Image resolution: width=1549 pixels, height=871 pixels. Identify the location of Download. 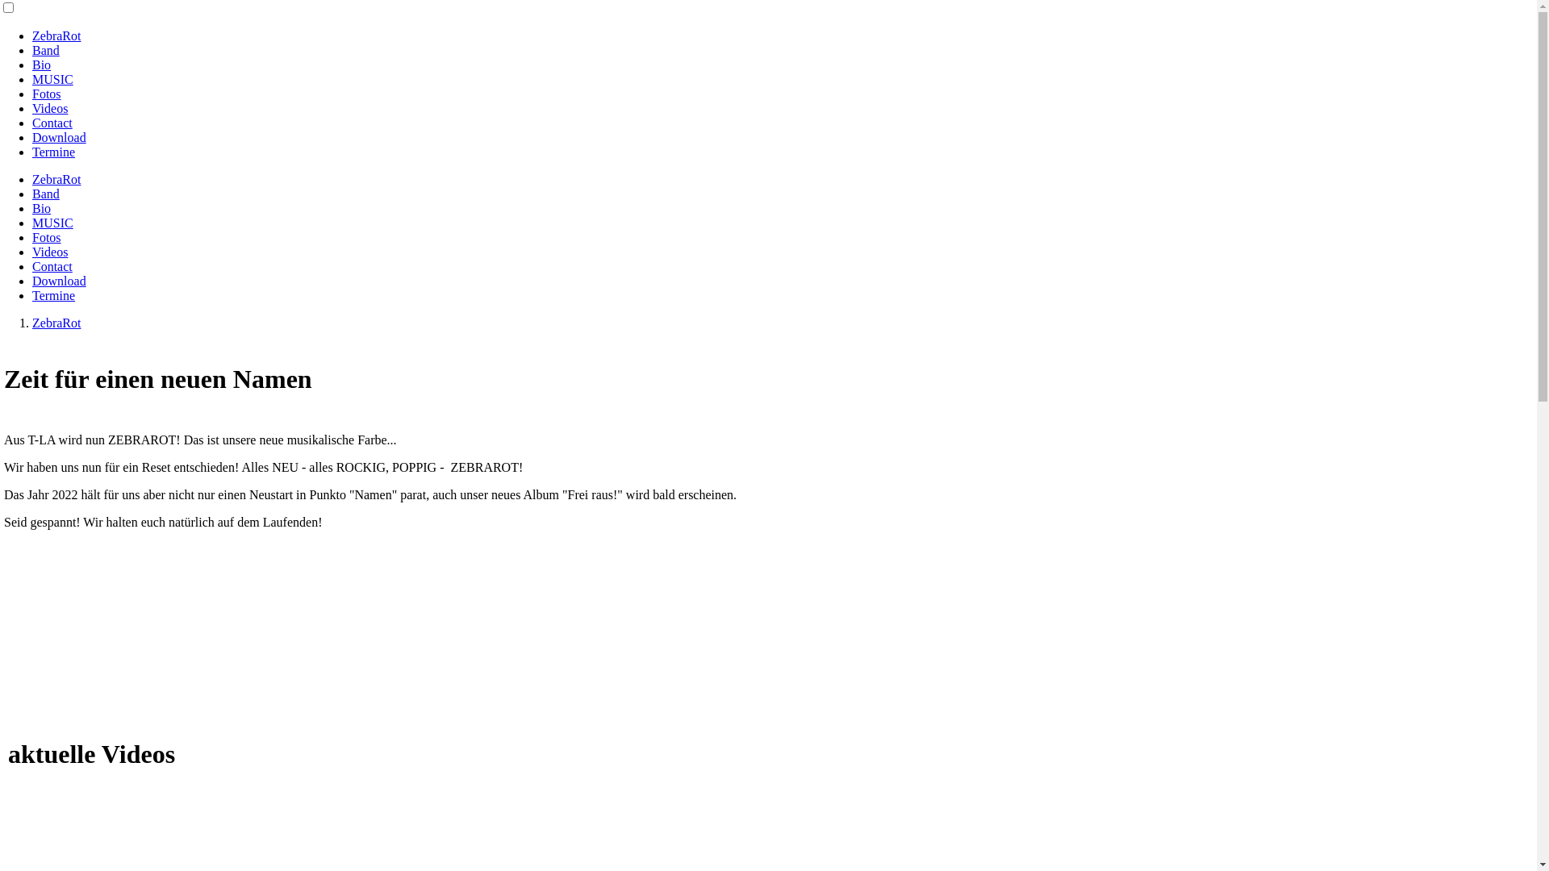
(60, 137).